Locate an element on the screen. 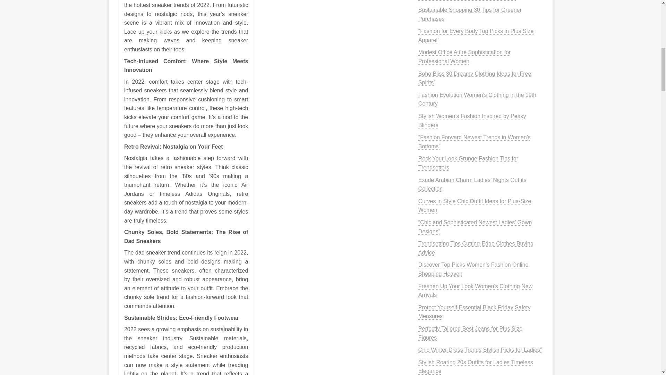 The width and height of the screenshot is (666, 375). Modest Office Attire Sophistication for Professional Women is located at coordinates (464, 56).